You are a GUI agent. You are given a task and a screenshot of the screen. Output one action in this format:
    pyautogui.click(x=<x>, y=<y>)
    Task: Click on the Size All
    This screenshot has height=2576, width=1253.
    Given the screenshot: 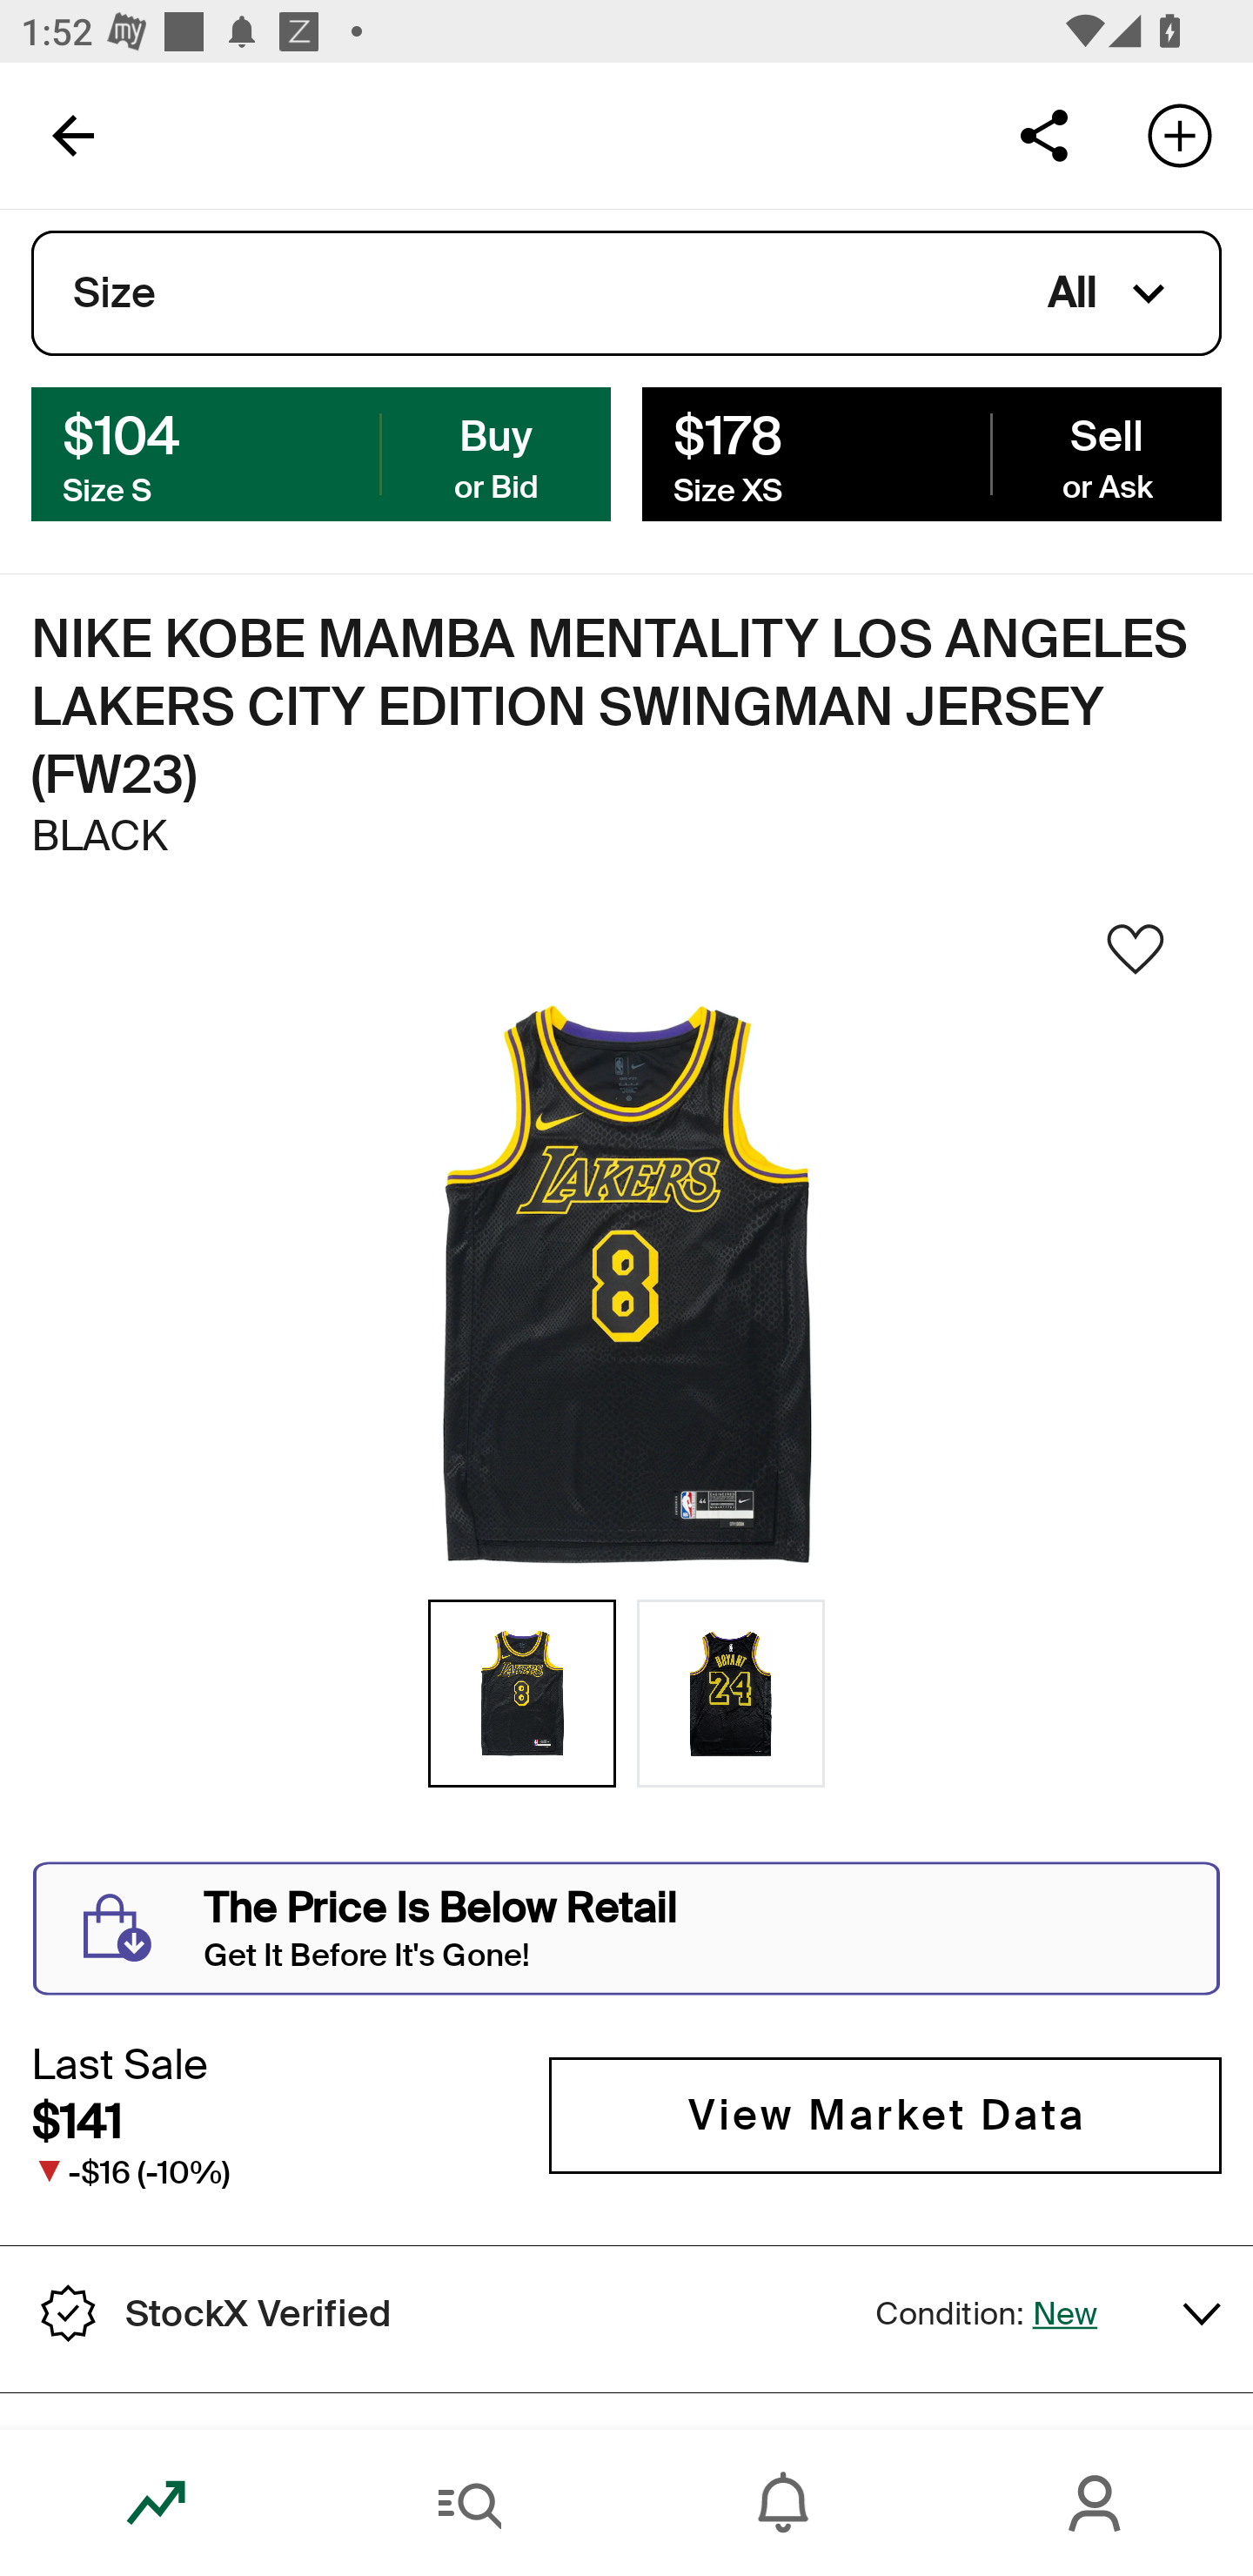 What is the action you would take?
    pyautogui.click(x=626, y=293)
    